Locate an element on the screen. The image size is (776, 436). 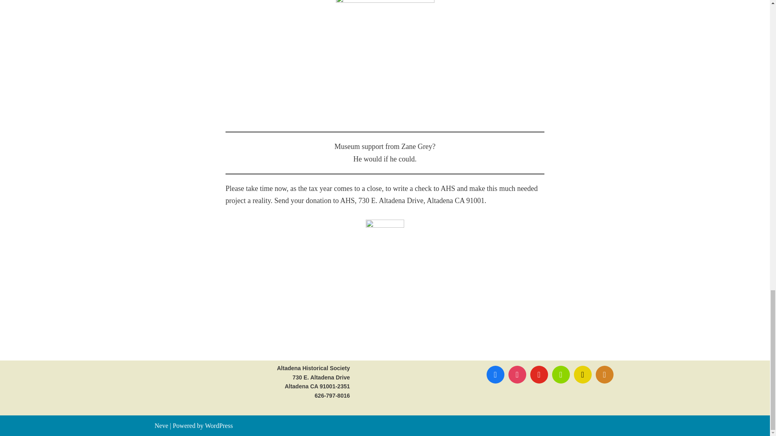
Instagram is located at coordinates (517, 374).